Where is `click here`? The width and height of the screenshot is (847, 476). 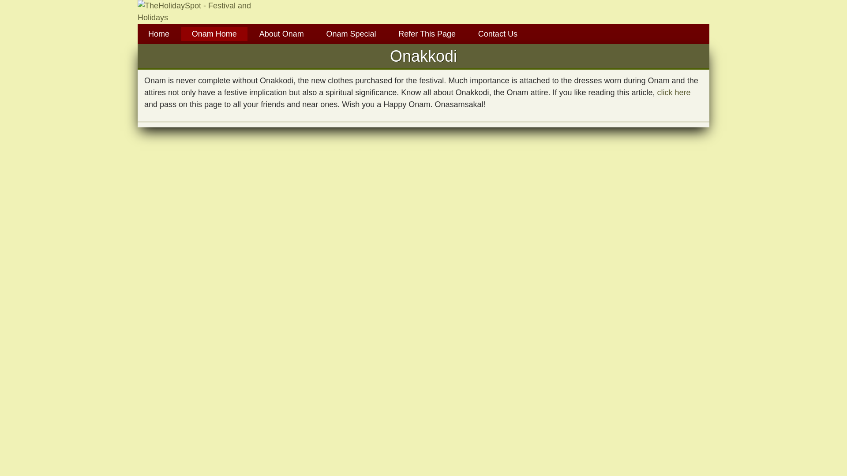
click here is located at coordinates (674, 93).